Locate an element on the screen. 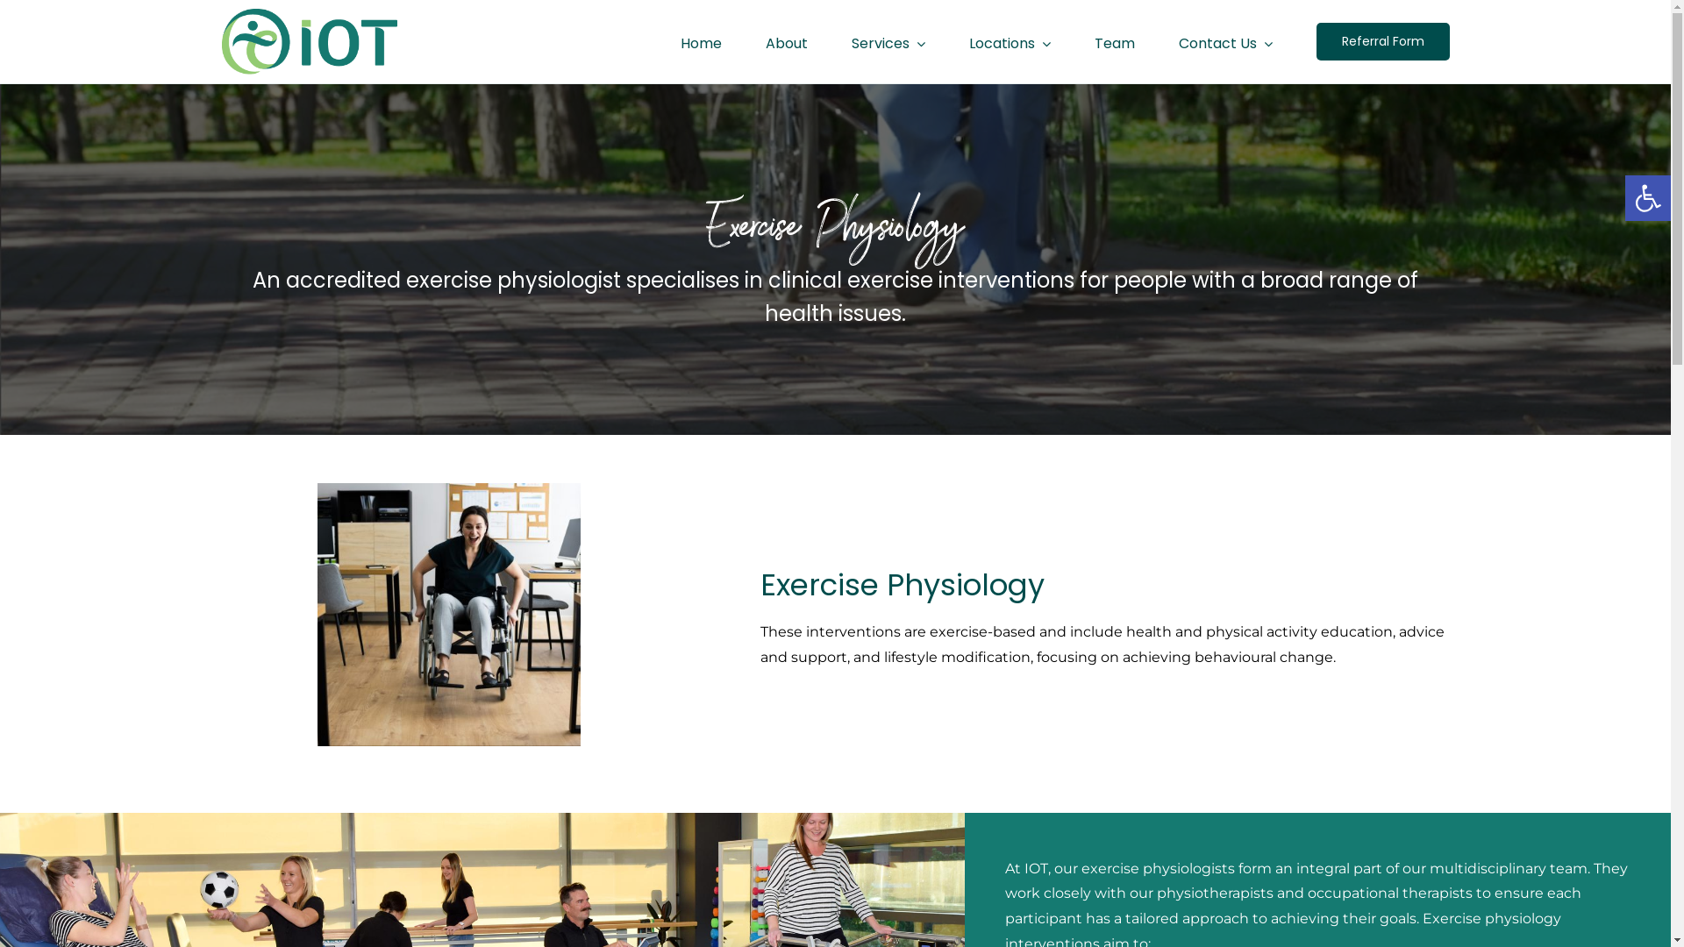 Image resolution: width=1684 pixels, height=947 pixels. Contact Us is located at coordinates (1226, 42).